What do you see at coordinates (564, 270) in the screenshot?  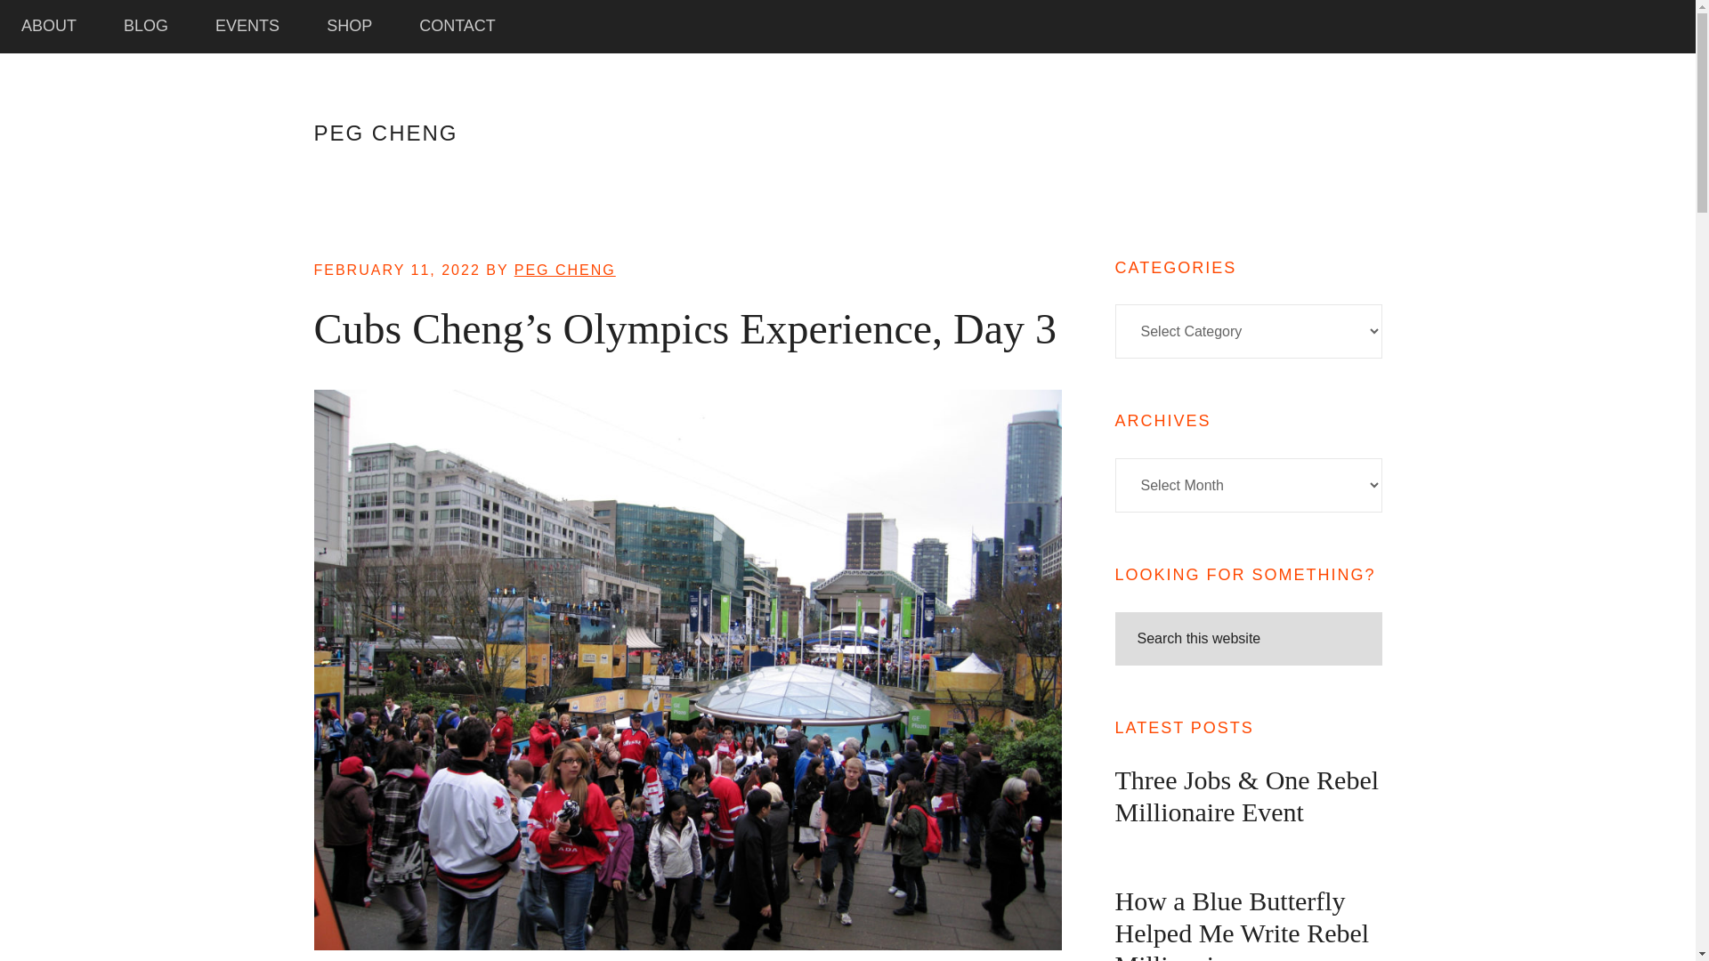 I see `PEG CHENG` at bounding box center [564, 270].